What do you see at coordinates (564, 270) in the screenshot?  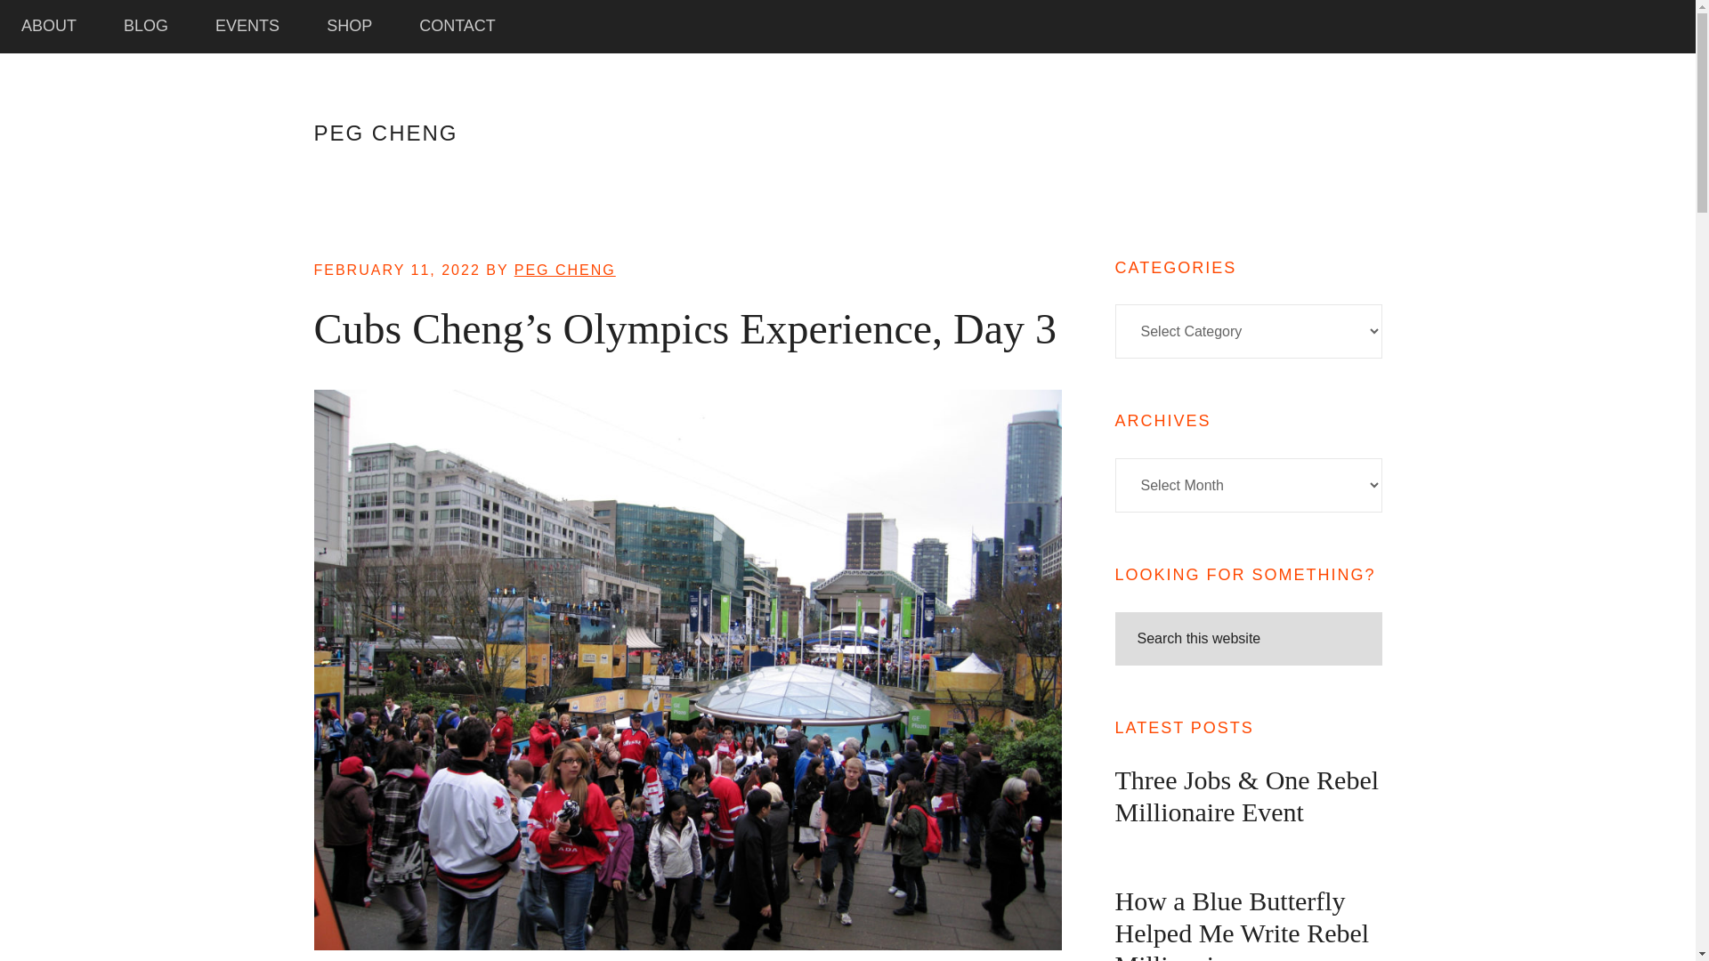 I see `PEG CHENG` at bounding box center [564, 270].